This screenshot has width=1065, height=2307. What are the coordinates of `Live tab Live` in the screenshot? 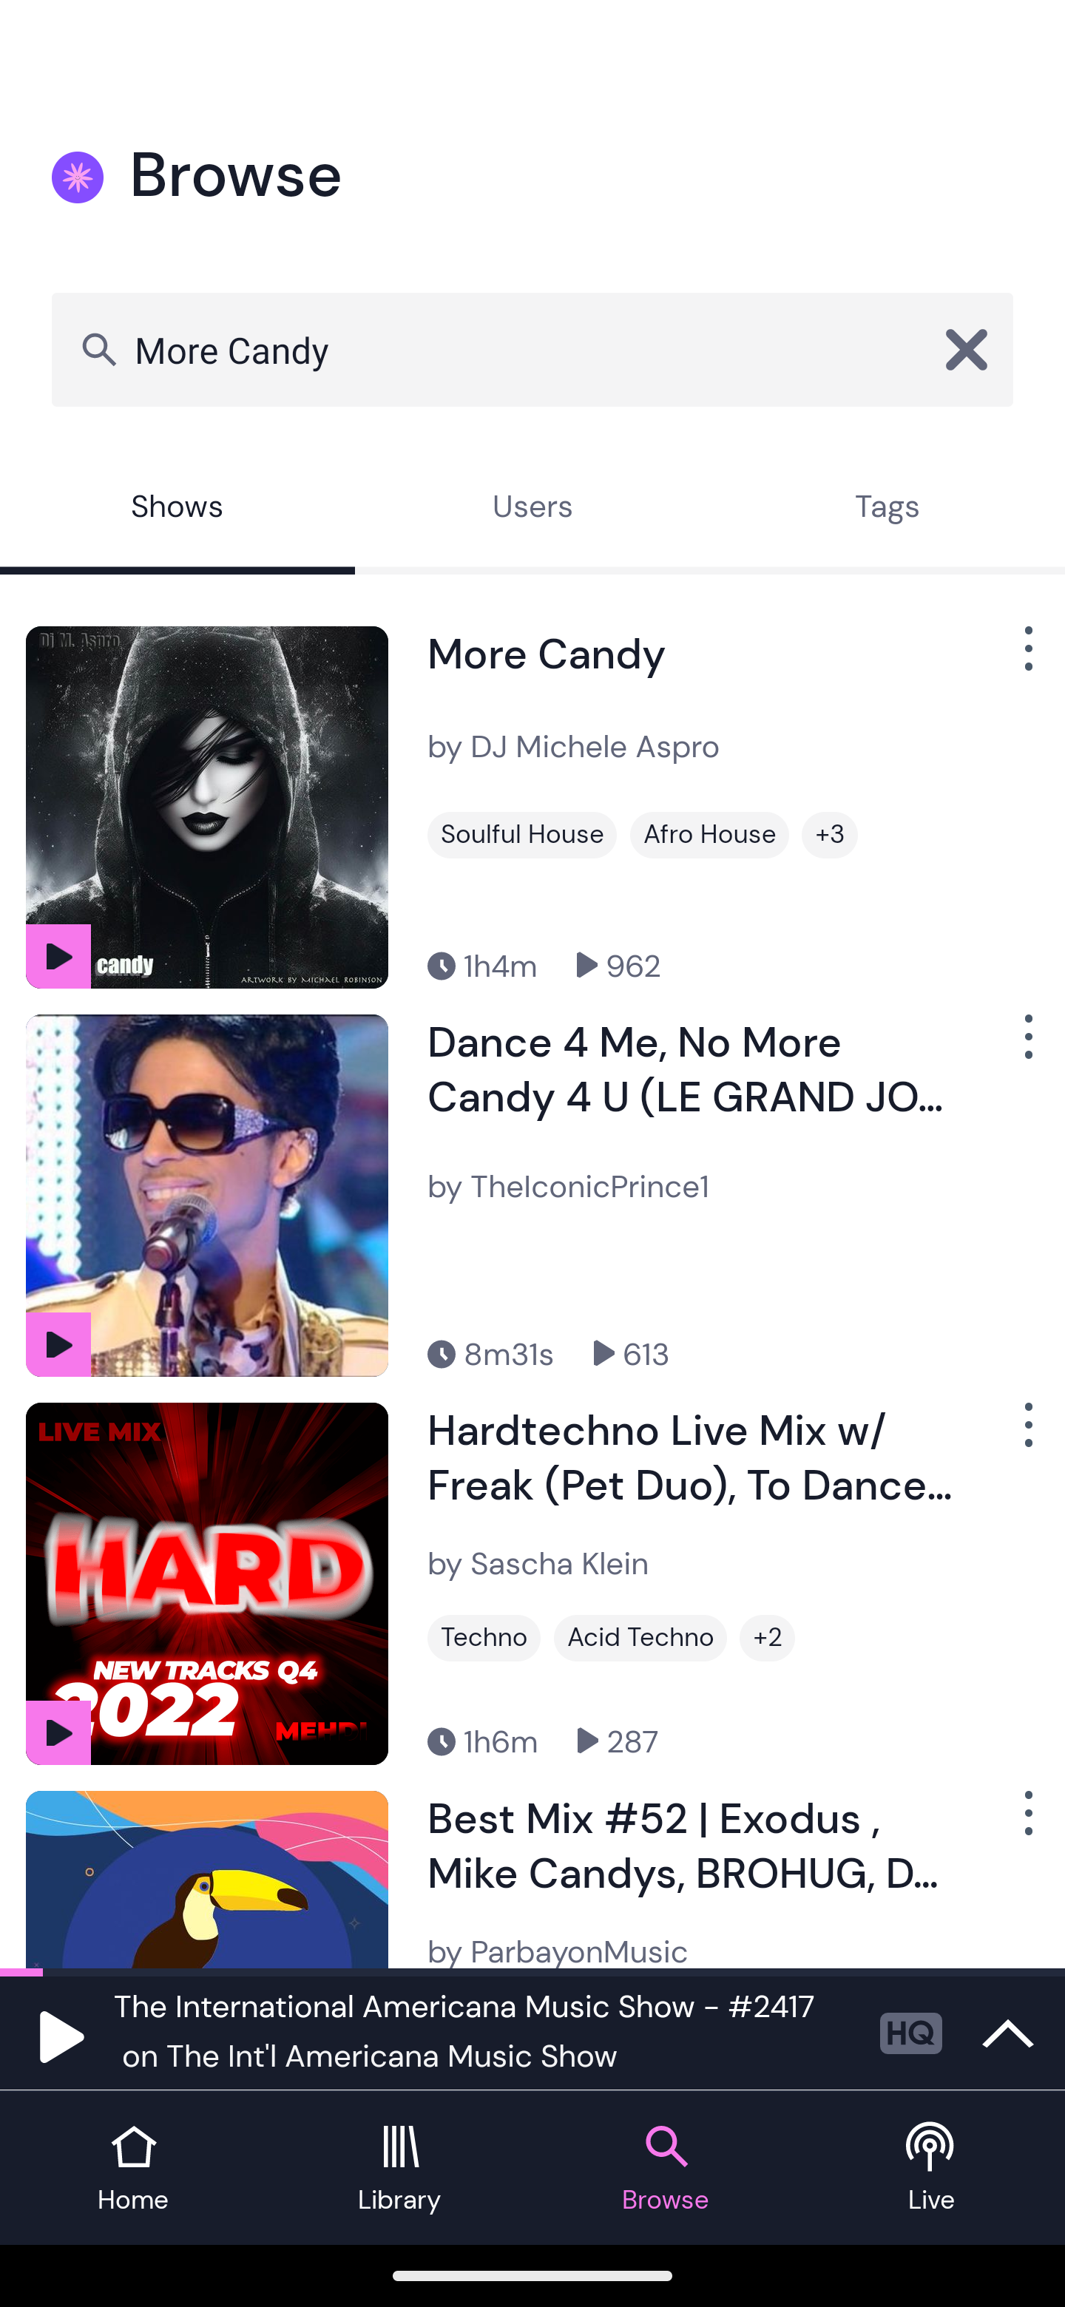 It's located at (932, 2168).